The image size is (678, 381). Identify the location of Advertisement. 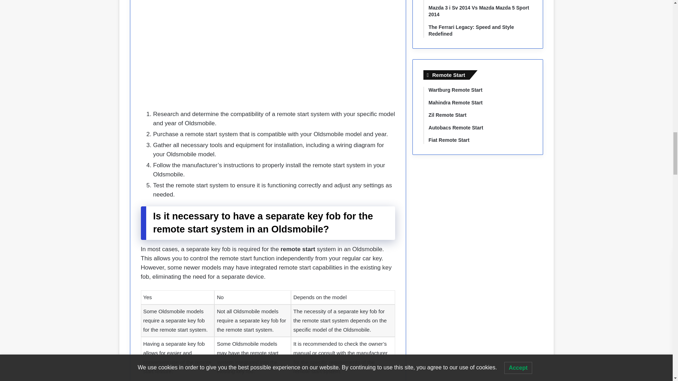
(267, 57).